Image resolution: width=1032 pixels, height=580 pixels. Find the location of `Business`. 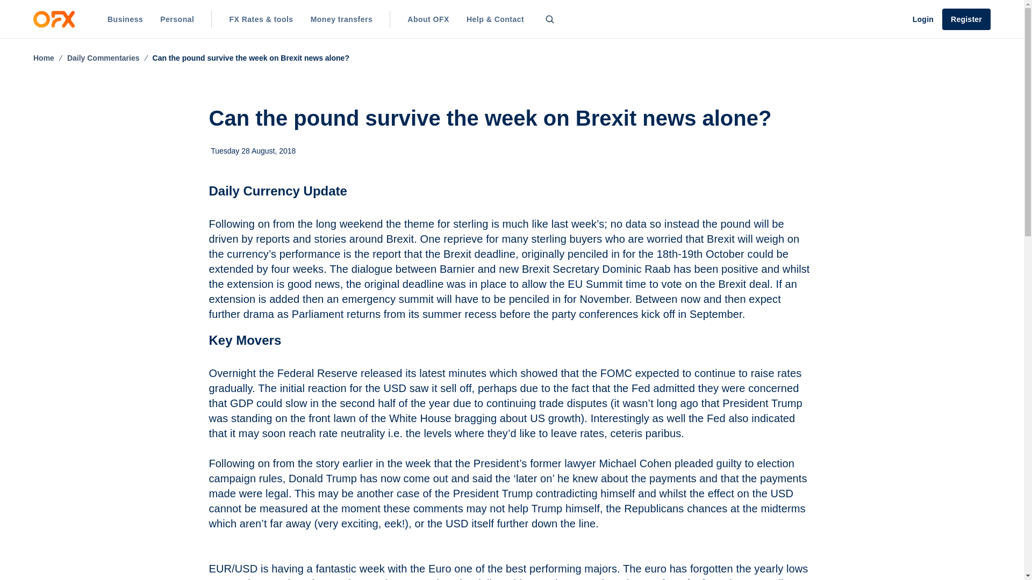

Business is located at coordinates (125, 19).